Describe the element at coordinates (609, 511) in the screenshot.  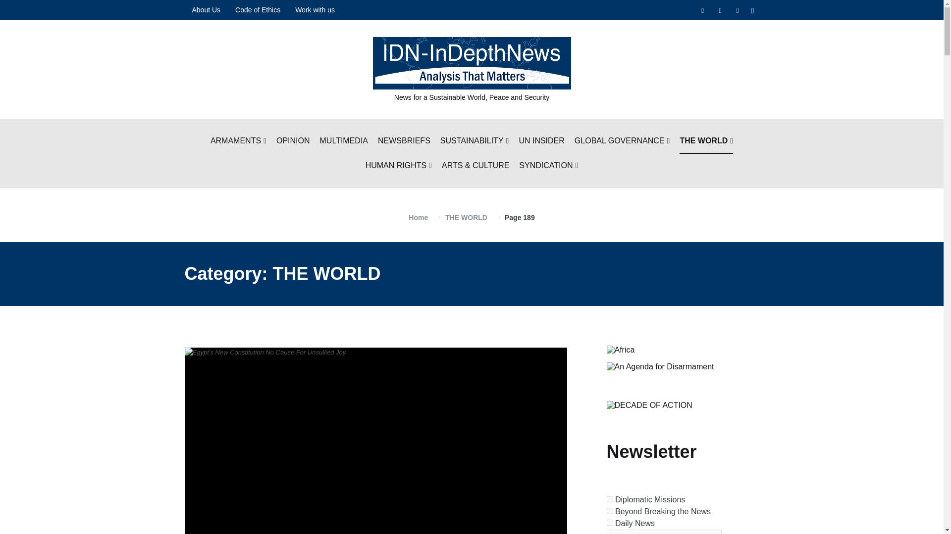
I see `9` at that location.